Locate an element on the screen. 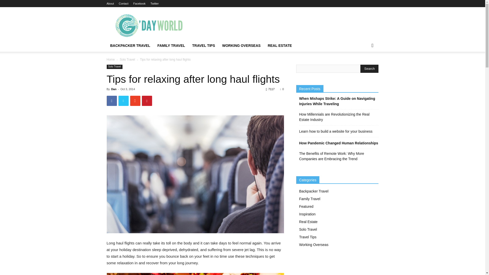 Image resolution: width=489 pixels, height=275 pixels. BACKPACKER TRAVEL is located at coordinates (130, 46).